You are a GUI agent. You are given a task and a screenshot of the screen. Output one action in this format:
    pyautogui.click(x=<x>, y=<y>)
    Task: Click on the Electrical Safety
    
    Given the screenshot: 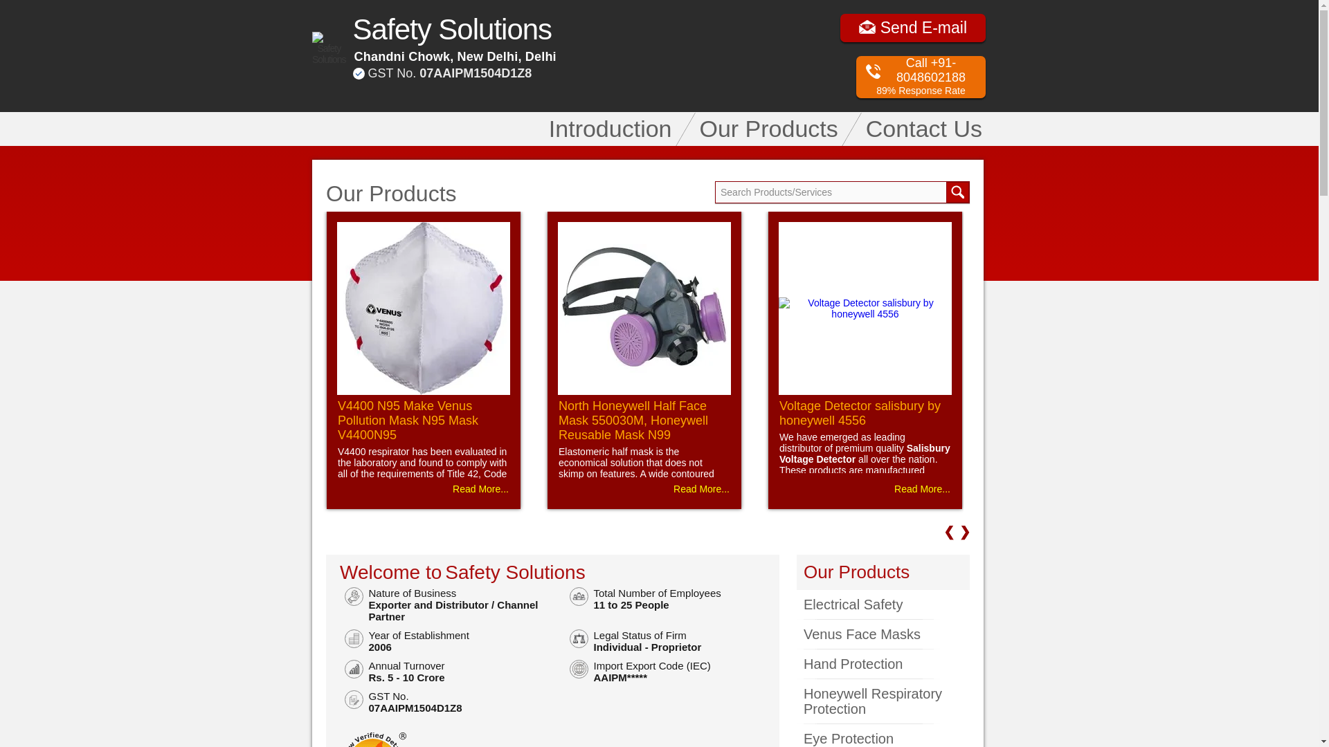 What is the action you would take?
    pyautogui.click(x=883, y=605)
    